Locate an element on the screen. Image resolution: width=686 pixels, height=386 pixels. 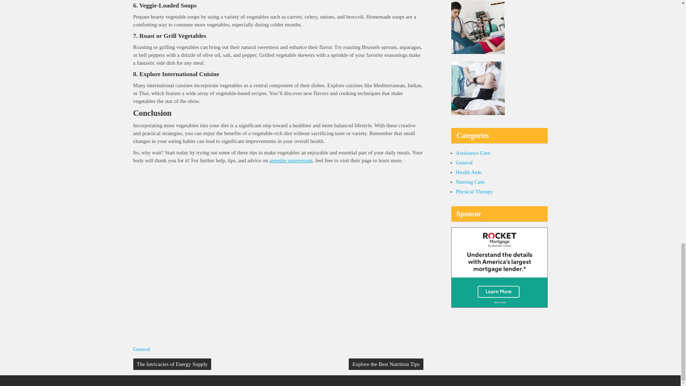
Assistance Care is located at coordinates (473, 153).